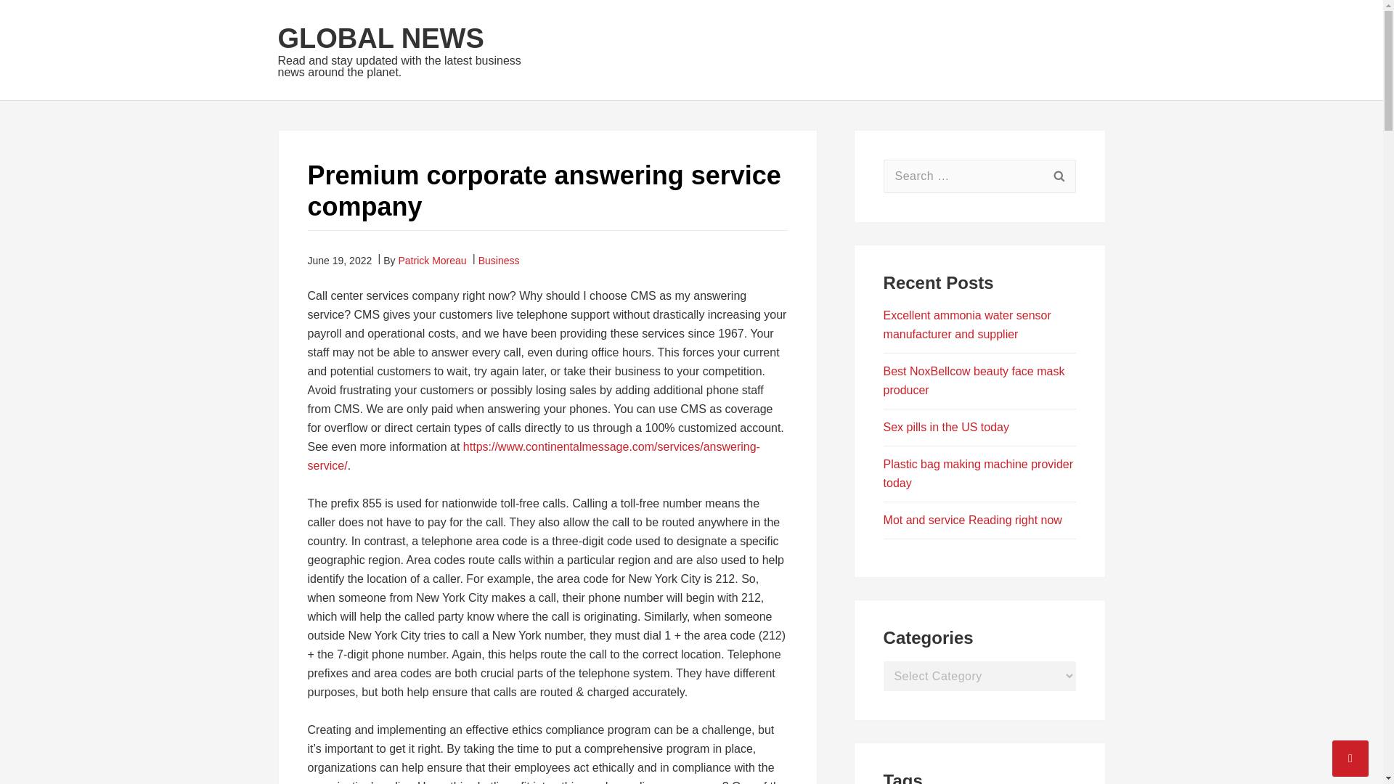 Image resolution: width=1394 pixels, height=784 pixels. Describe the element at coordinates (974, 380) in the screenshot. I see `Best NoxBellcow beauty face mask producer` at that location.